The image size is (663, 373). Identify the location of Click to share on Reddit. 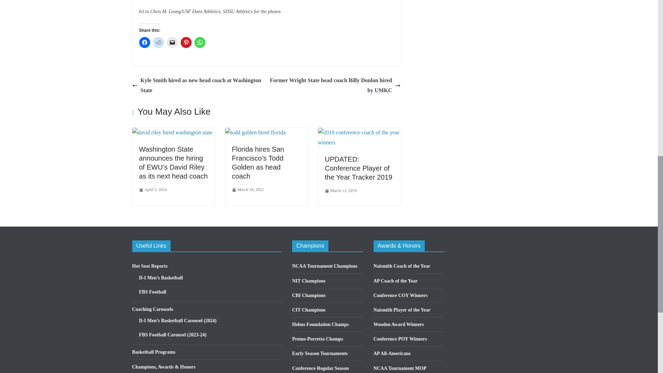
(158, 42).